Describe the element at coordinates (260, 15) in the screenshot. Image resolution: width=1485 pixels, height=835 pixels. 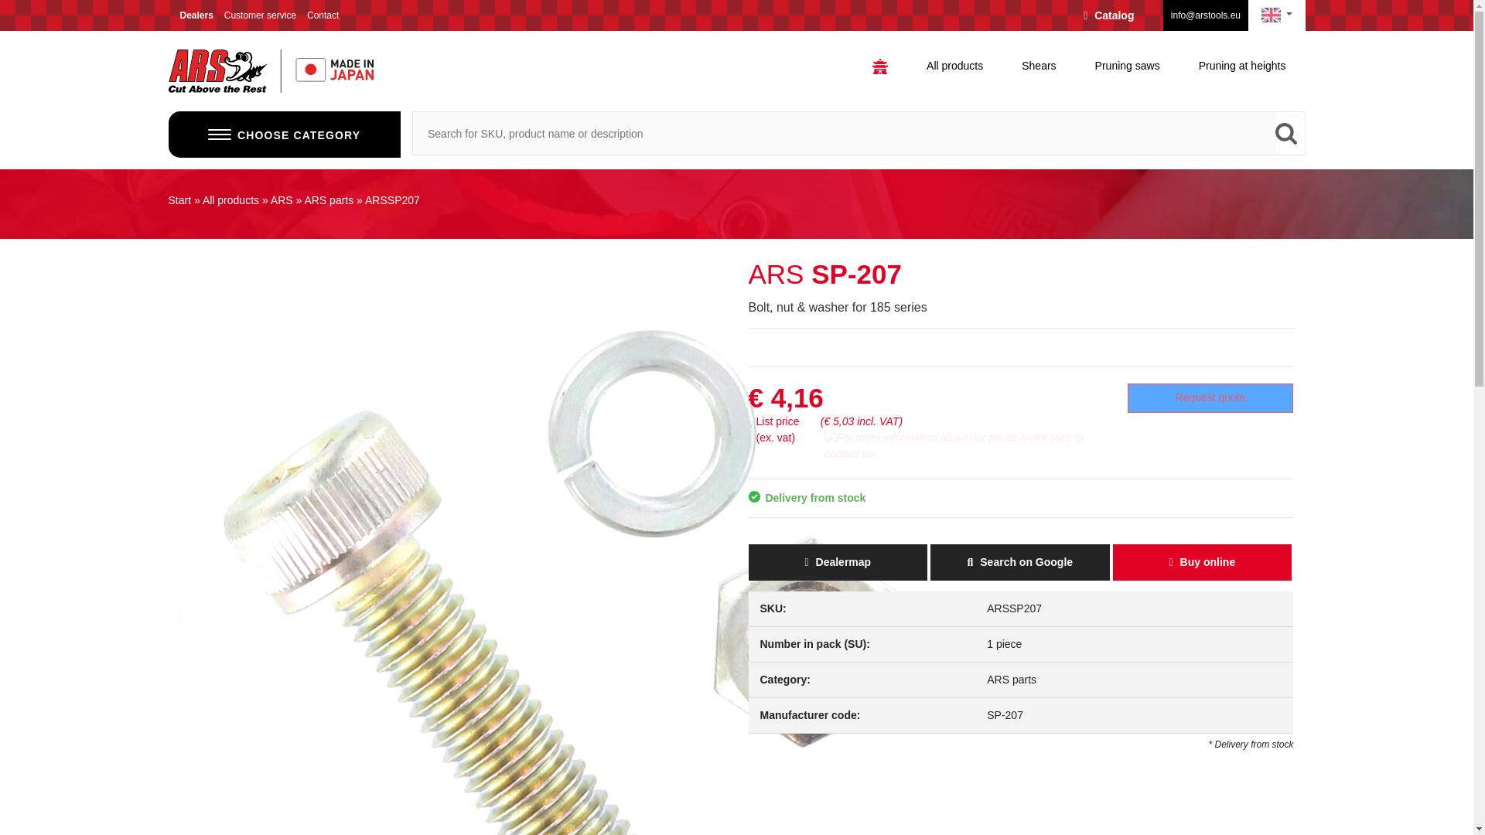
I see `Customer service` at that location.